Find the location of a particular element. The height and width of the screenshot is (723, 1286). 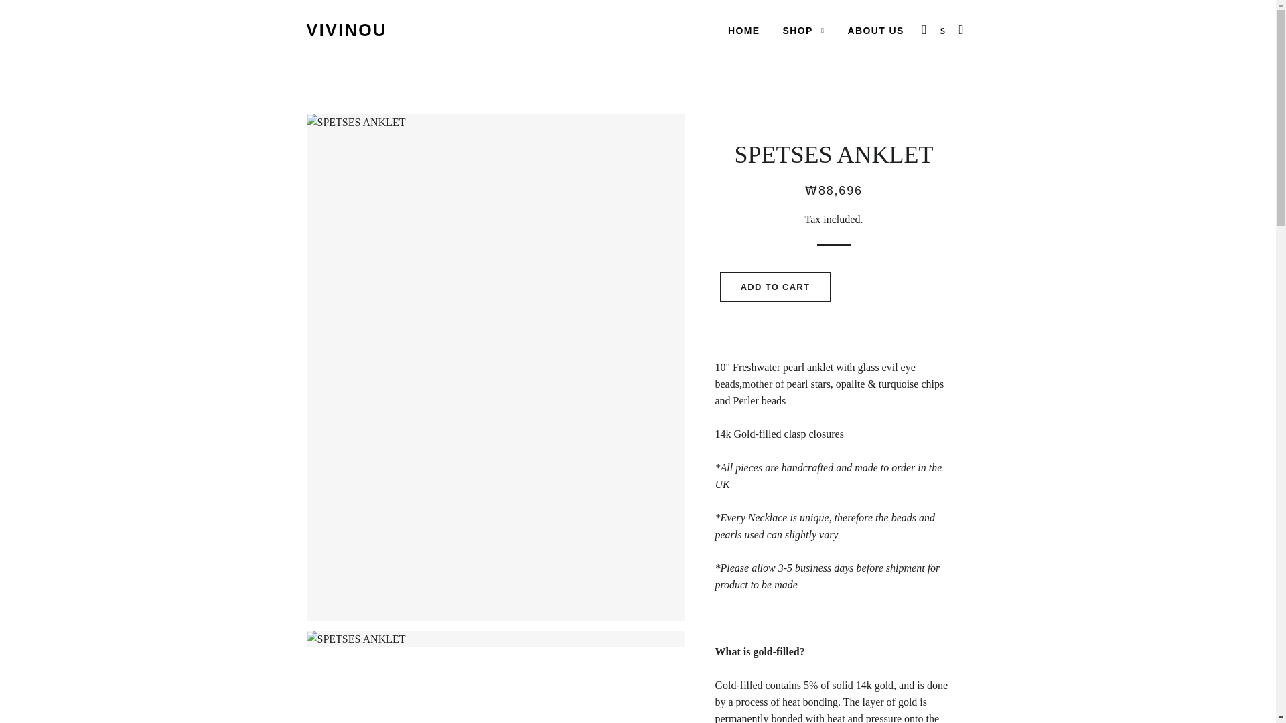

VIVINOU is located at coordinates (347, 30).